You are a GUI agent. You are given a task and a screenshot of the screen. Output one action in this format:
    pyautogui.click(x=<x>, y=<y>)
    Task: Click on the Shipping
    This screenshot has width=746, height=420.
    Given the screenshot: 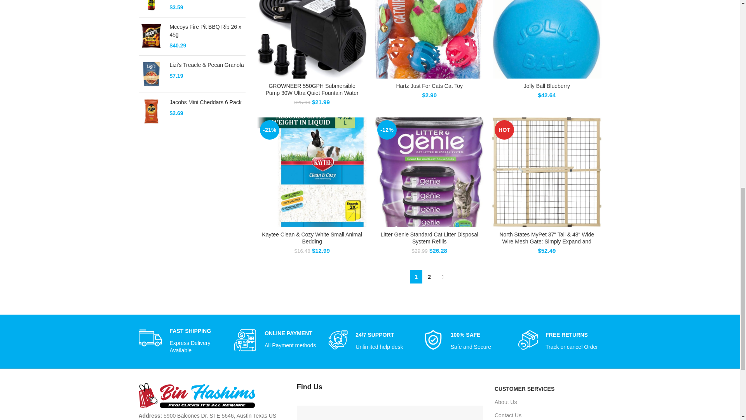 What is the action you would take?
    pyautogui.click(x=150, y=338)
    